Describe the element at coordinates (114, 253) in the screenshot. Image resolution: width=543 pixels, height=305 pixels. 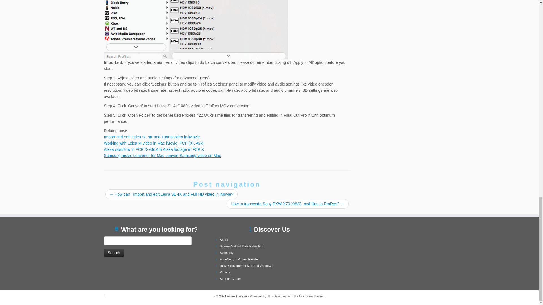
I see `Search` at that location.